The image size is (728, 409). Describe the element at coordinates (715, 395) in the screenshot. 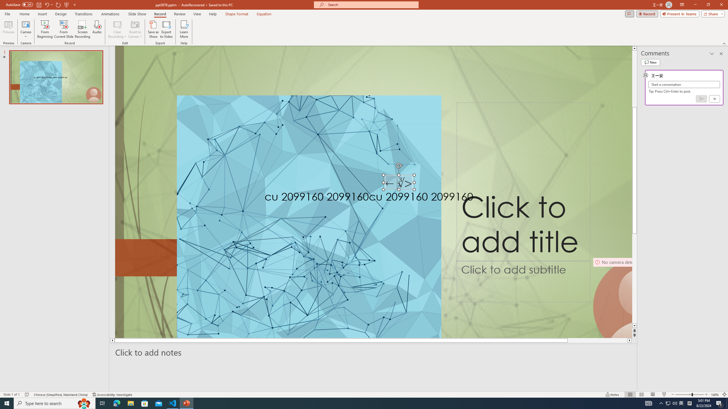

I see `Zoom 160%` at that location.